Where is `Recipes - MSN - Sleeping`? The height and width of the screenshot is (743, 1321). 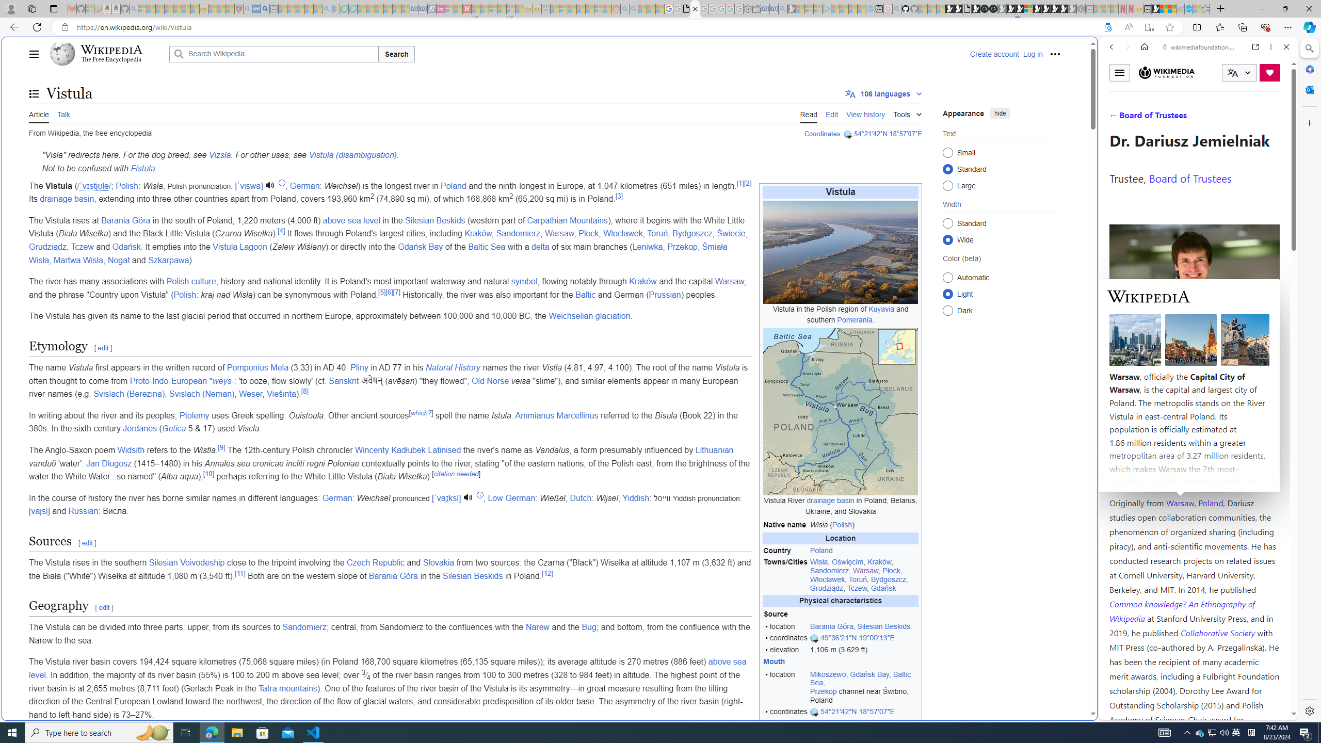
Recipes - MSN - Sleeping is located at coordinates (213, 9).